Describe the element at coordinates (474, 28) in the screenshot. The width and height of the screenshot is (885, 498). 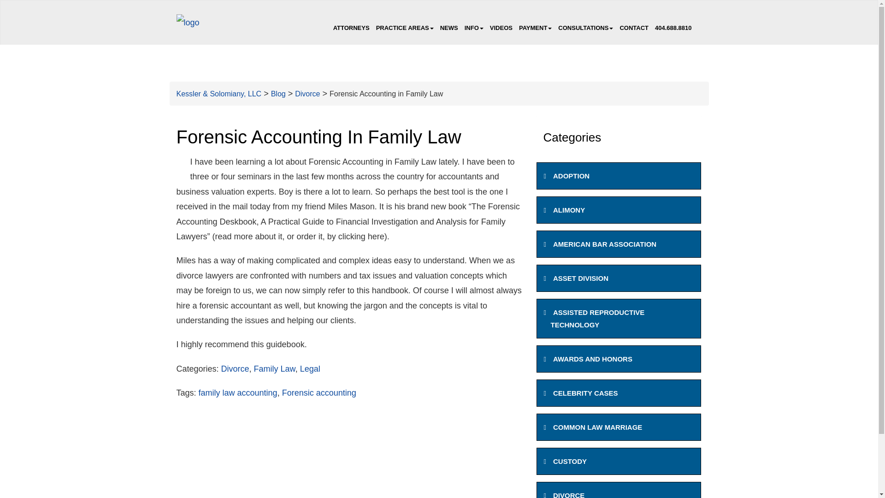
I see `INFO` at that location.